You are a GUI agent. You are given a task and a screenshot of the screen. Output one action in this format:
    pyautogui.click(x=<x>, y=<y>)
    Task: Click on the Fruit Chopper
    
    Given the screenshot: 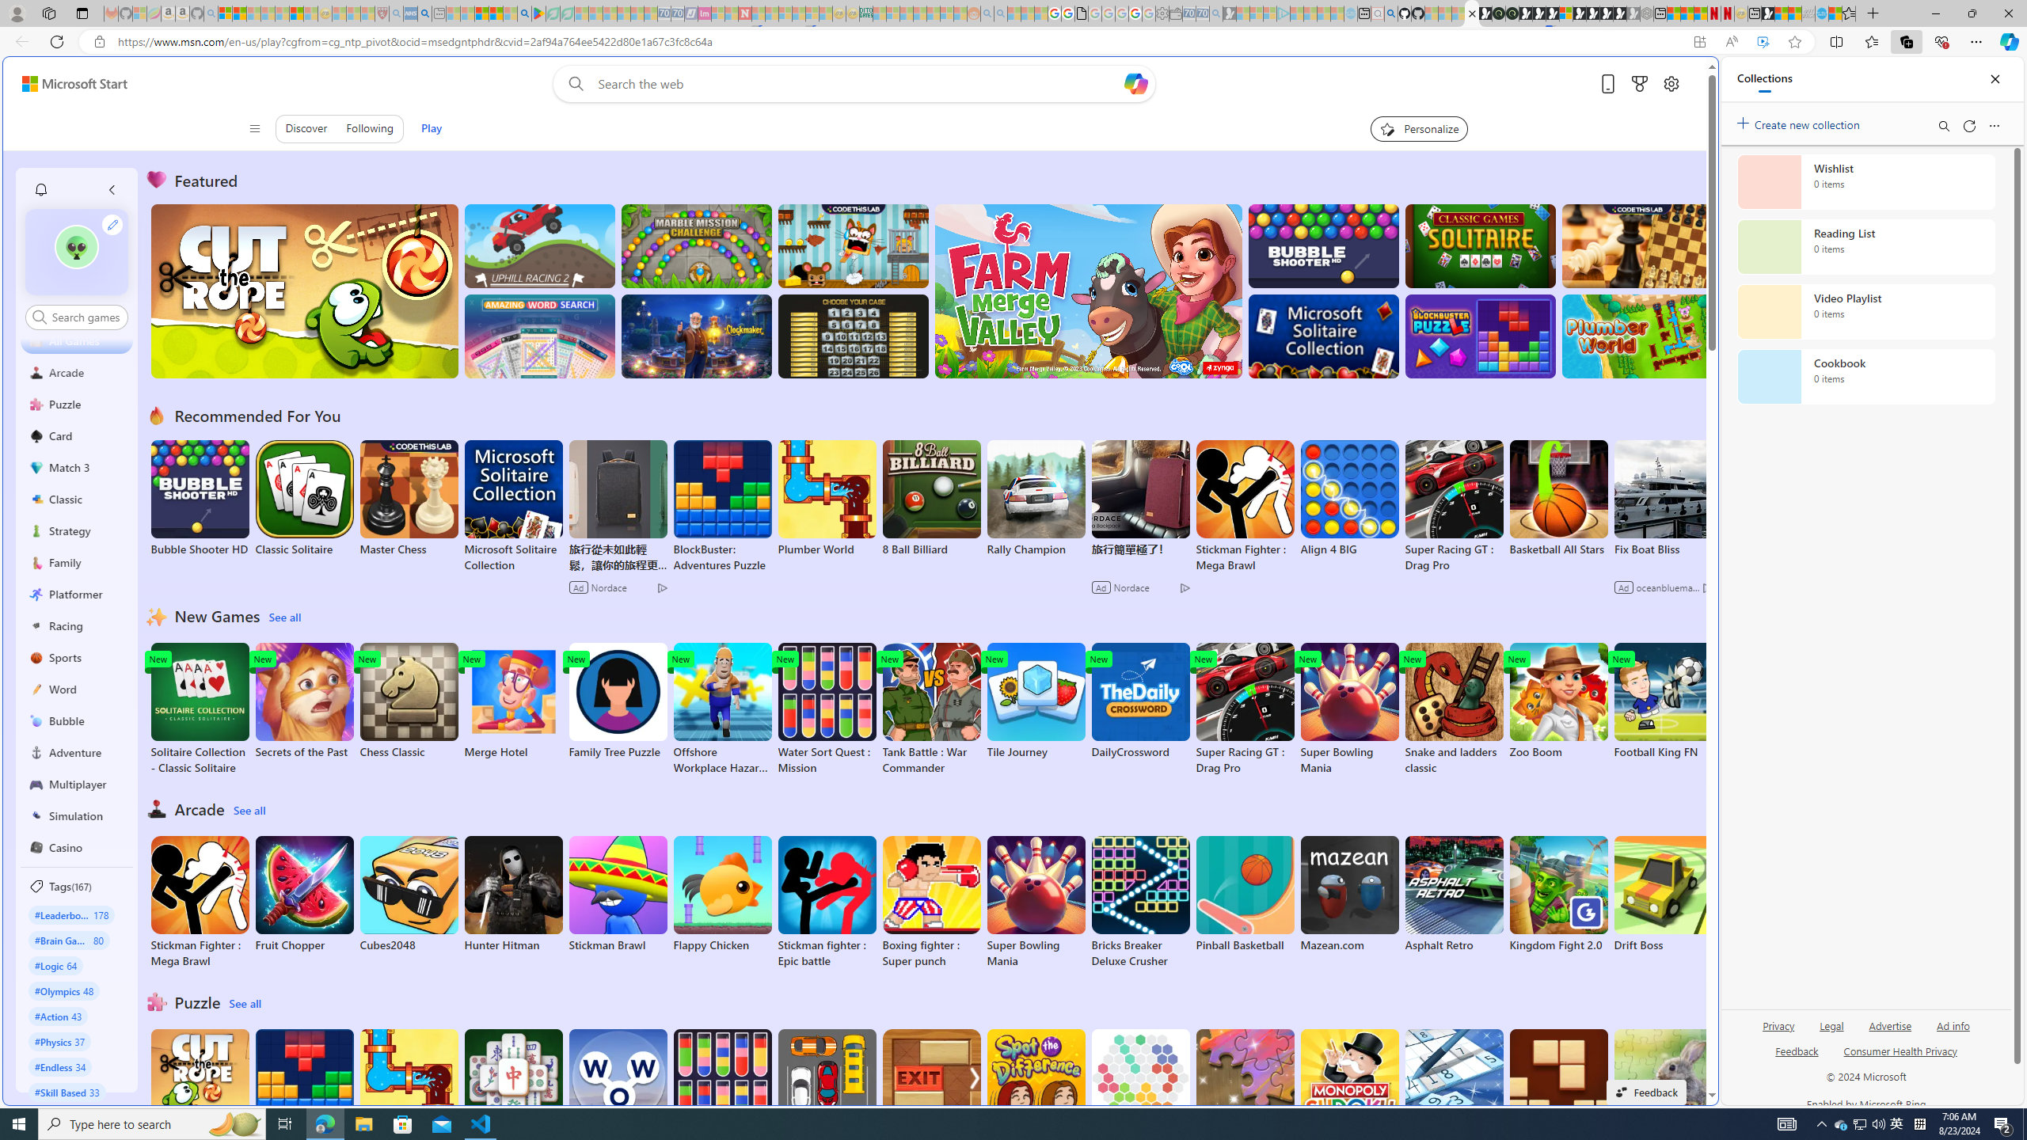 What is the action you would take?
    pyautogui.click(x=305, y=894)
    